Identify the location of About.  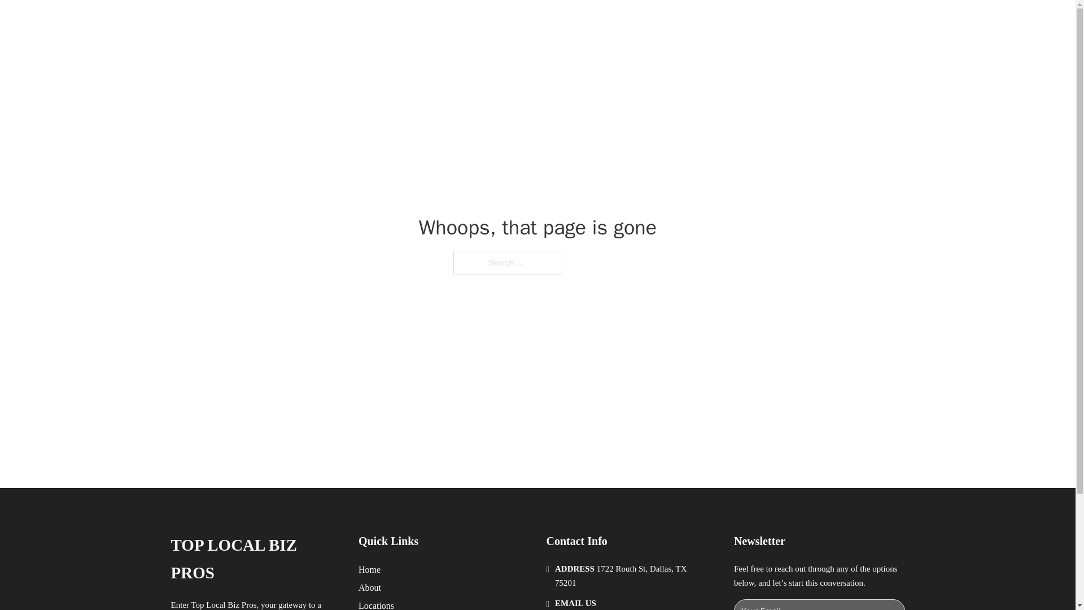
(370, 587).